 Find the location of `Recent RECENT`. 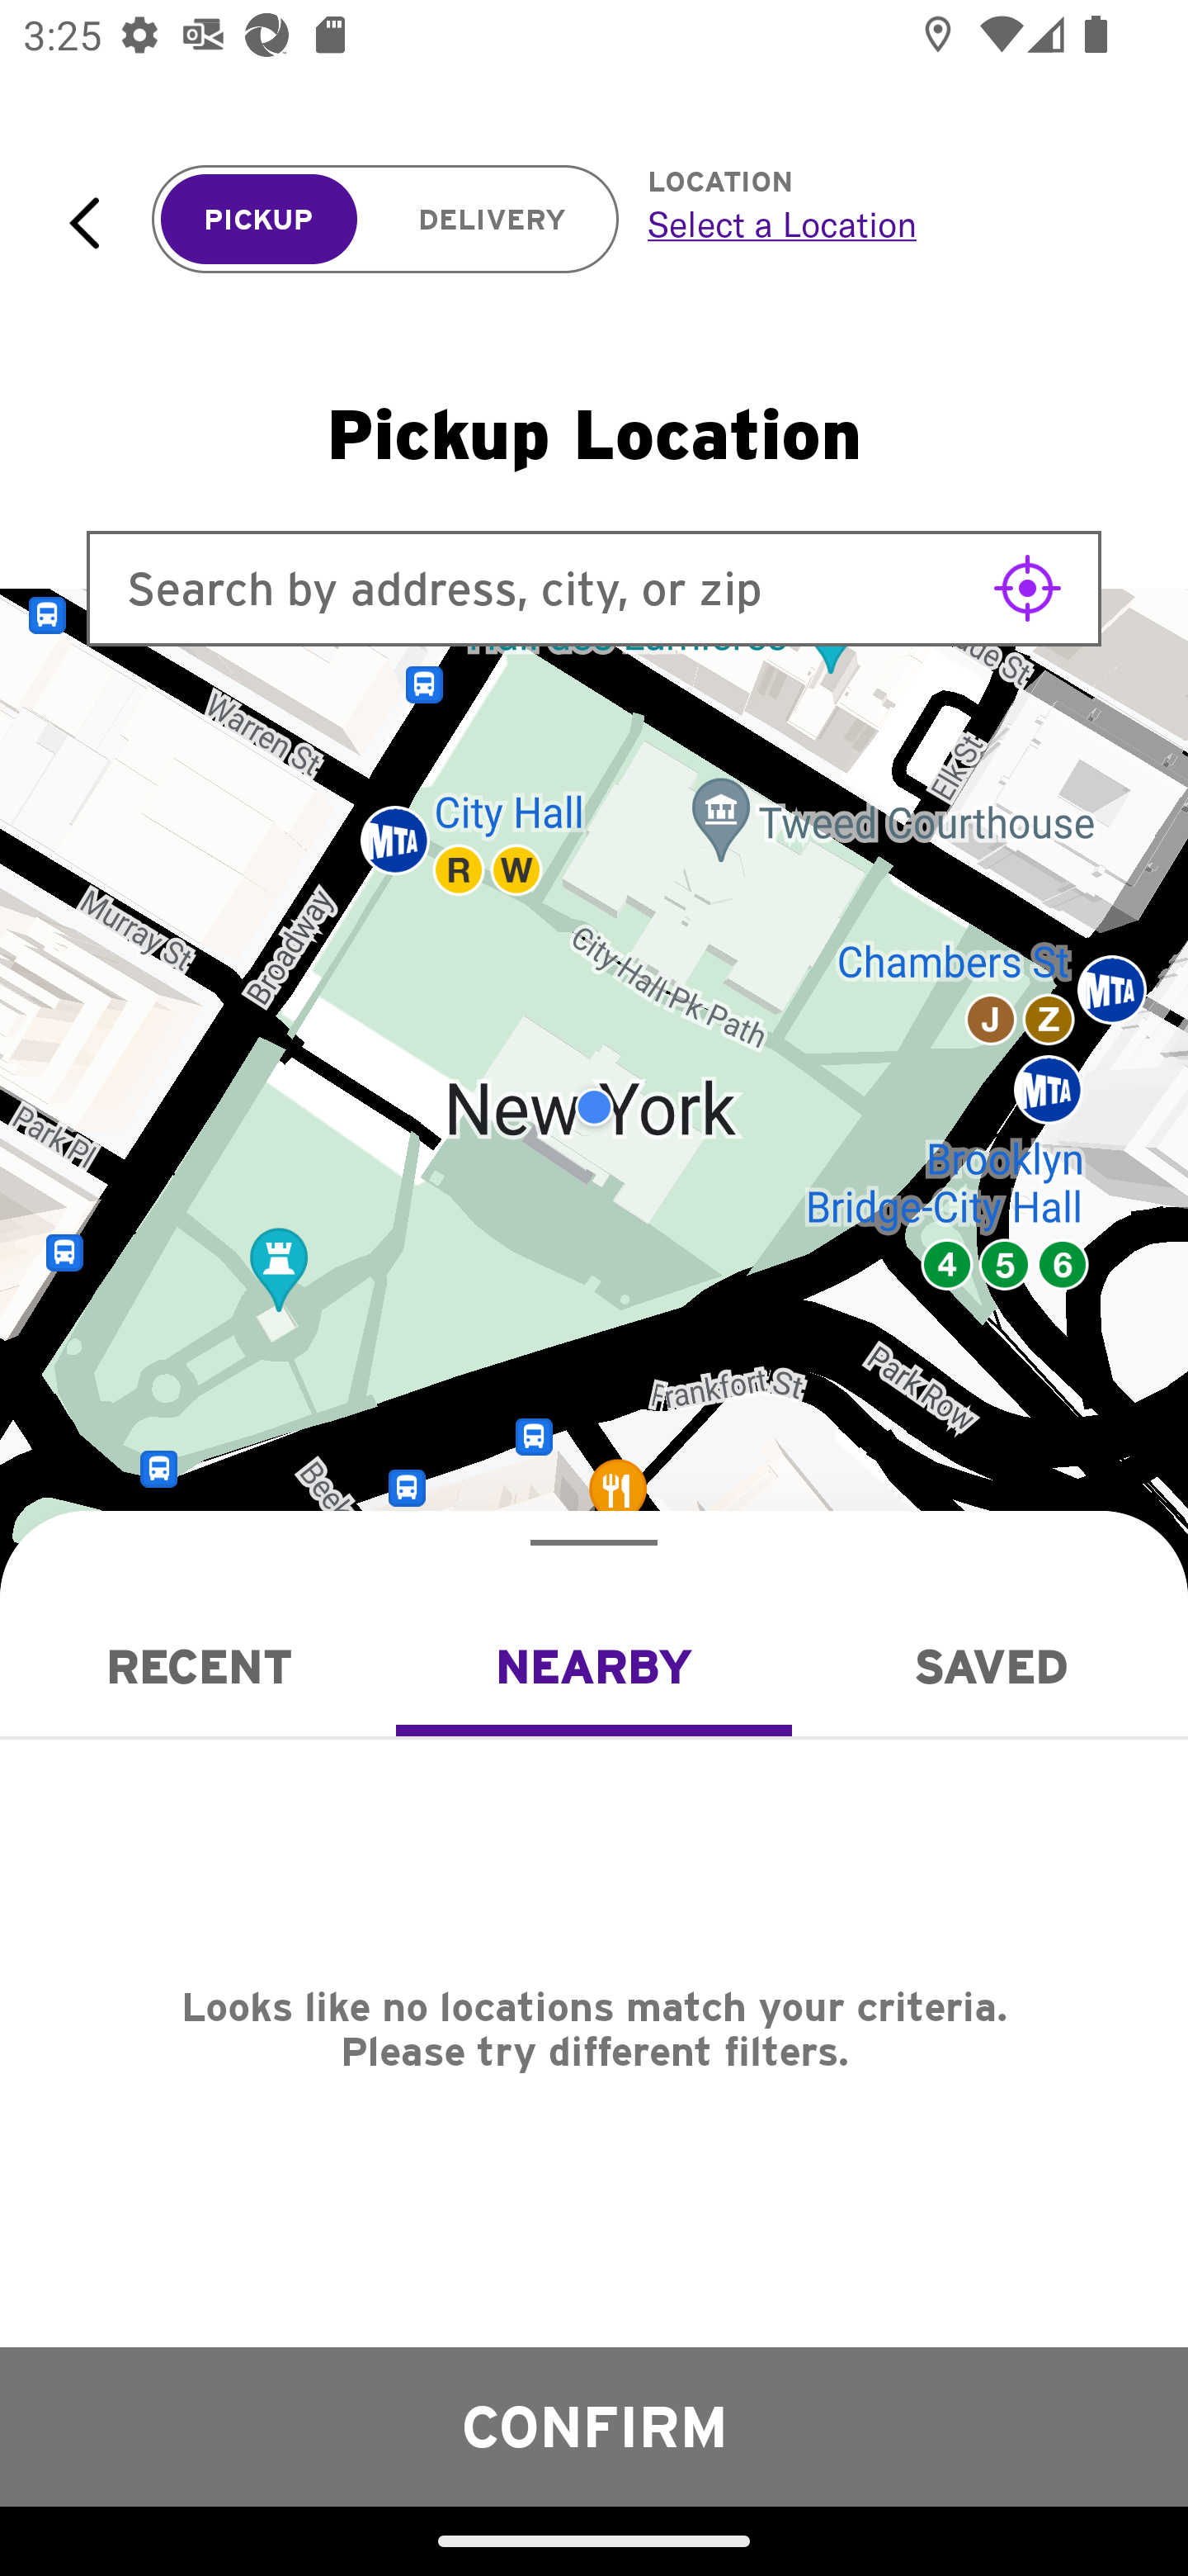

Recent RECENT is located at coordinates (198, 1666).